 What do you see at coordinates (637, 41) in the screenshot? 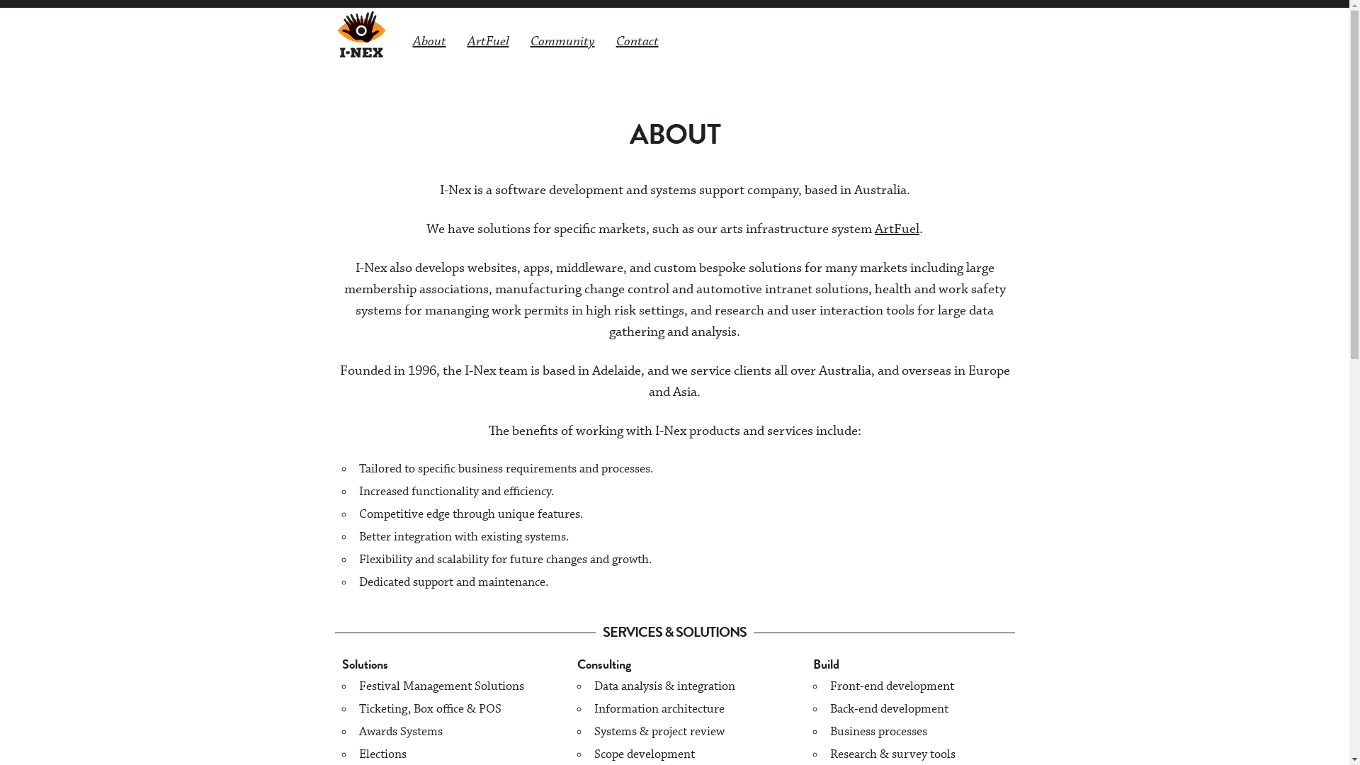
I see `Contact` at bounding box center [637, 41].